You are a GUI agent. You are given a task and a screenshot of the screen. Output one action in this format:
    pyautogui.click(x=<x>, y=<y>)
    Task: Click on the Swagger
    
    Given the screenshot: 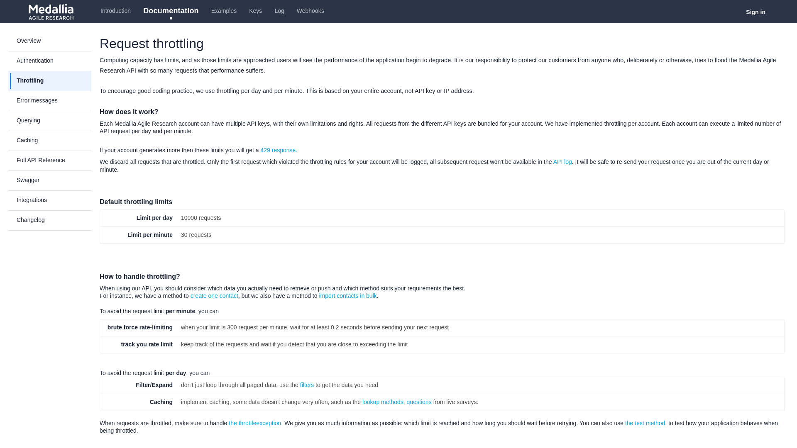 What is the action you would take?
    pyautogui.click(x=54, y=180)
    